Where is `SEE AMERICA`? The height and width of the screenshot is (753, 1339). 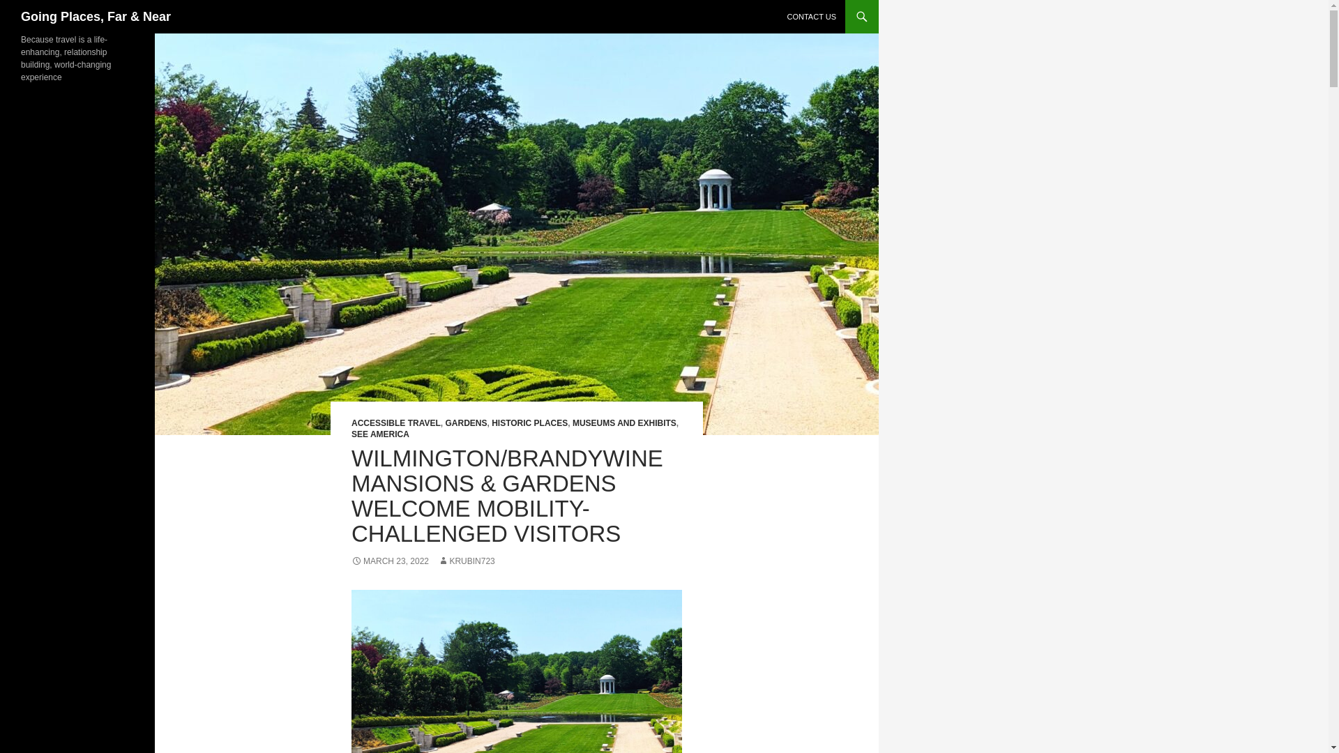 SEE AMERICA is located at coordinates (380, 434).